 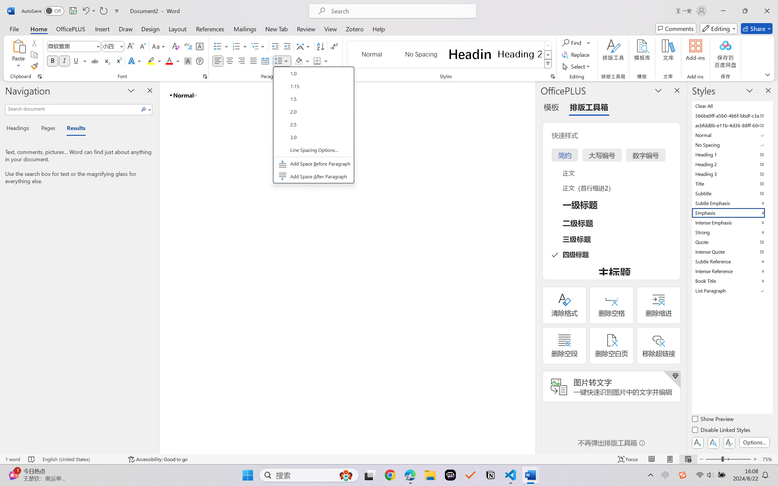 What do you see at coordinates (732, 271) in the screenshot?
I see `Intense Reference` at bounding box center [732, 271].